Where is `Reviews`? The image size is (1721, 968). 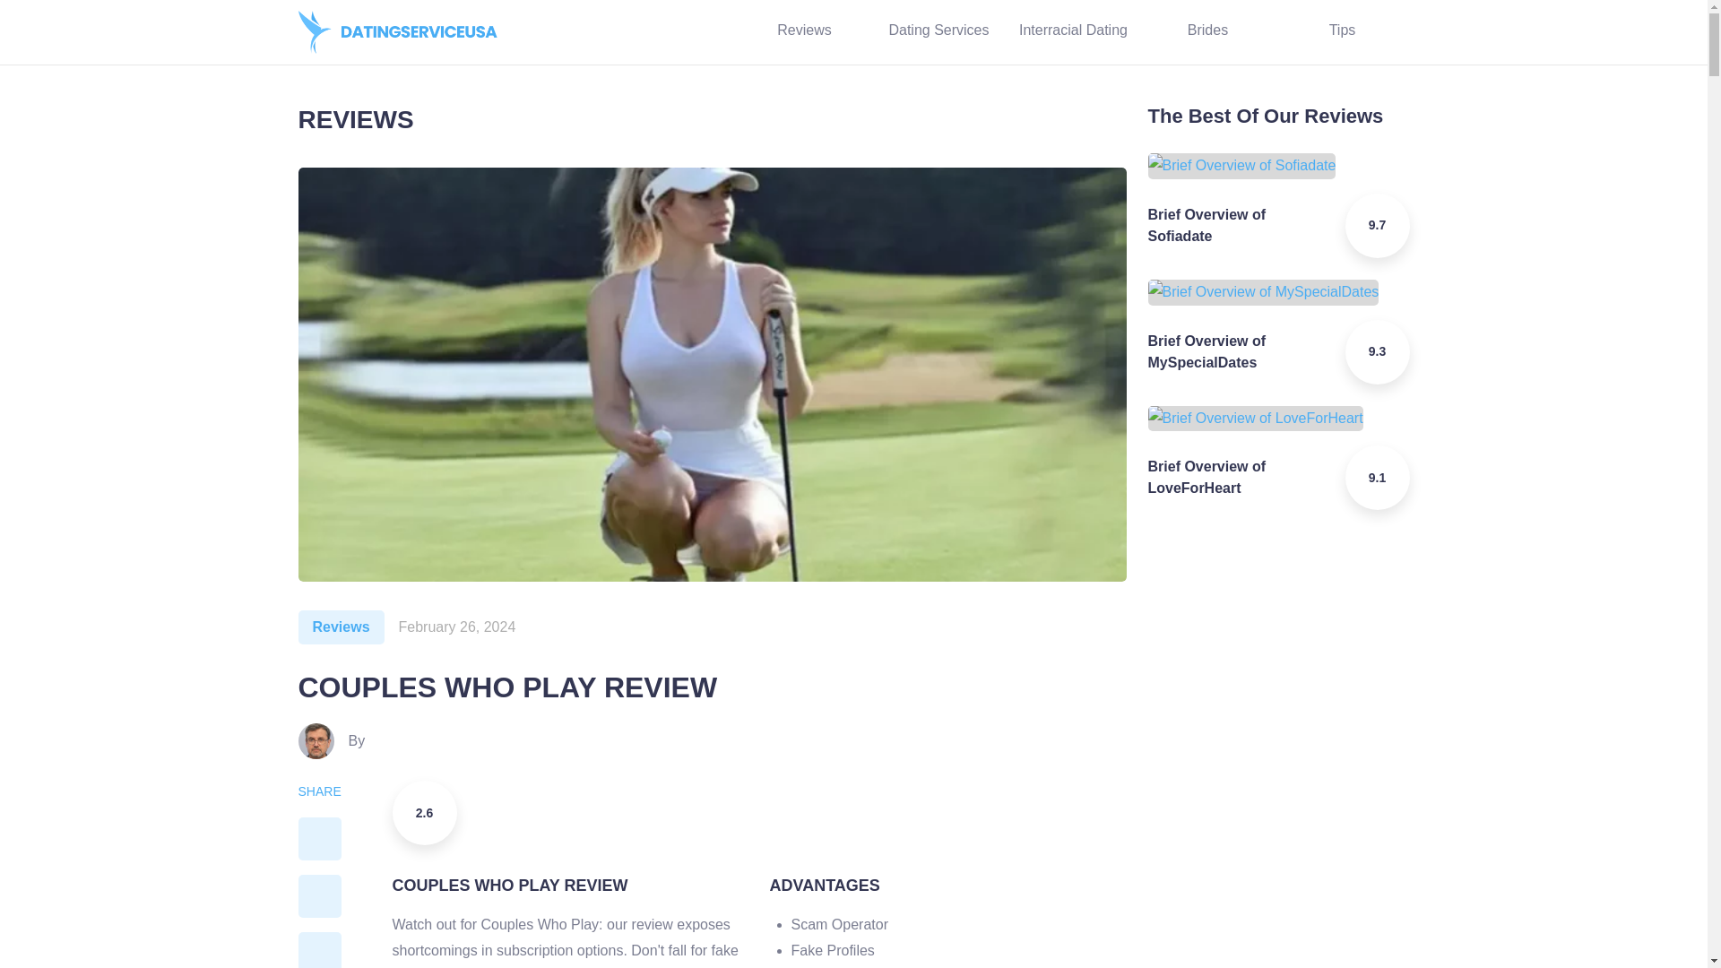 Reviews is located at coordinates (803, 32).